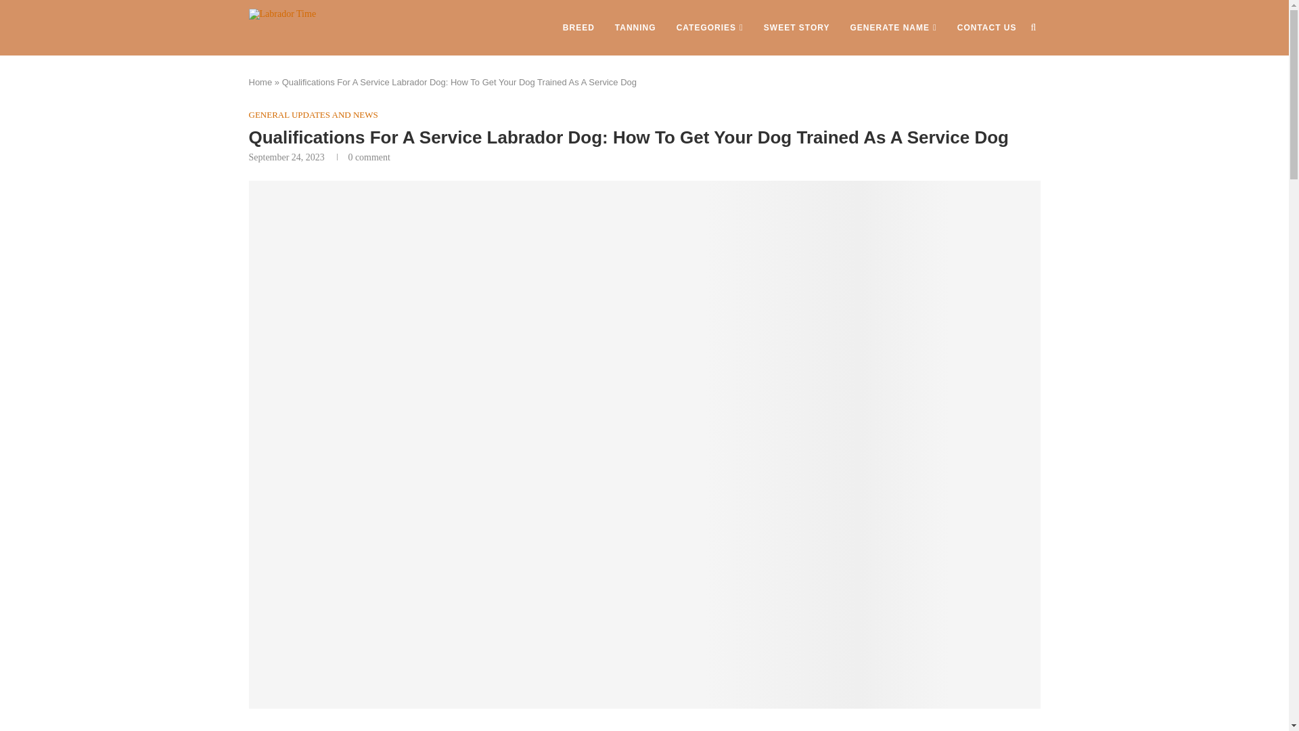 This screenshot has width=1299, height=731. Describe the element at coordinates (710, 28) in the screenshot. I see `CATEGORIES` at that location.